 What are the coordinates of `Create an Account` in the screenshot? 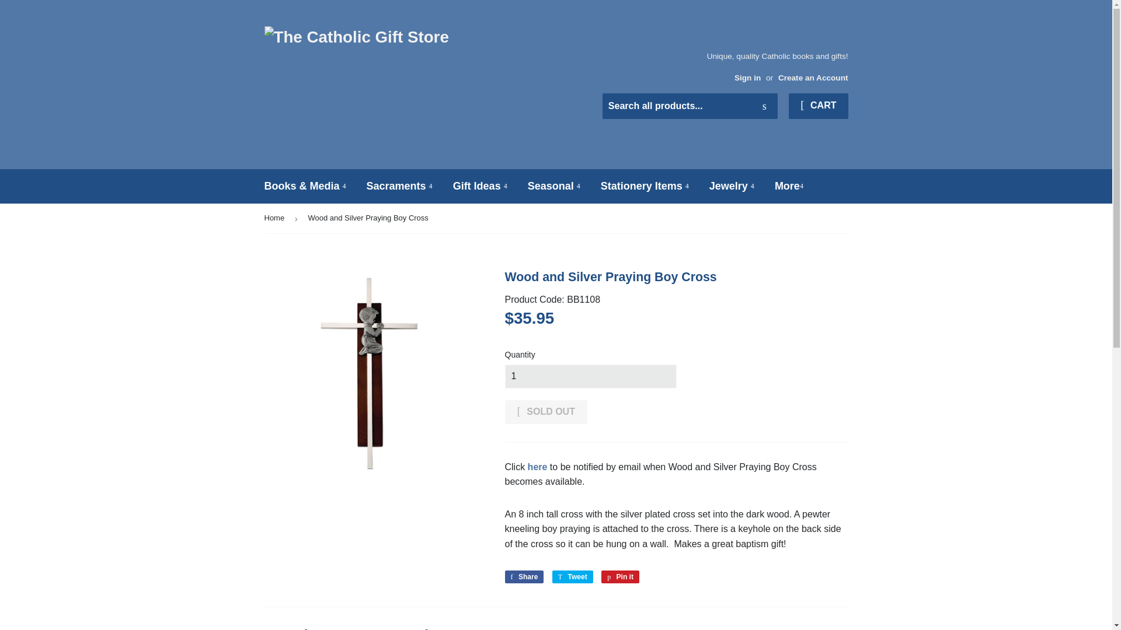 It's located at (813, 78).